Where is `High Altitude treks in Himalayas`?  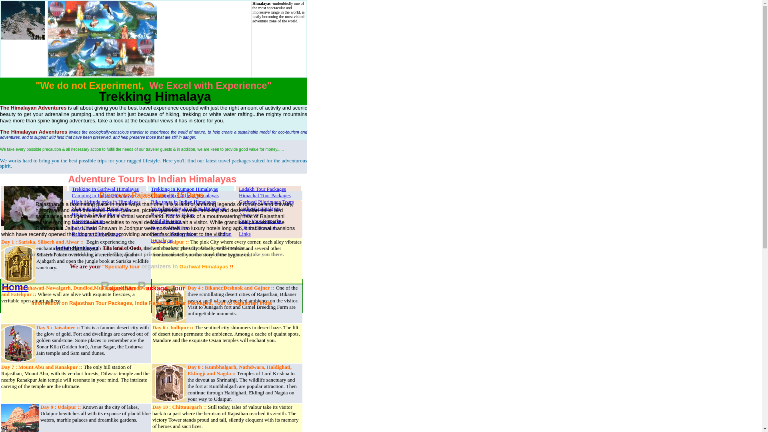
High Altitude treks in Himalayas is located at coordinates (106, 202).